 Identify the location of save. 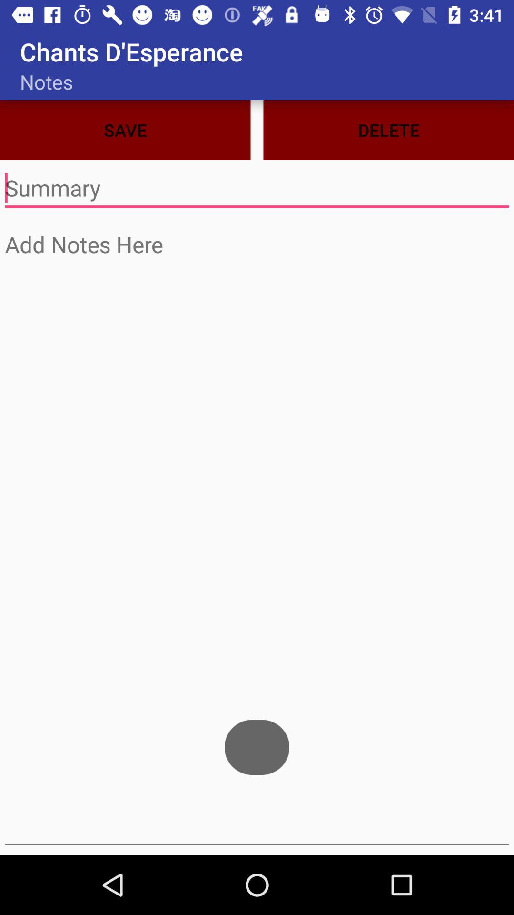
(257, 188).